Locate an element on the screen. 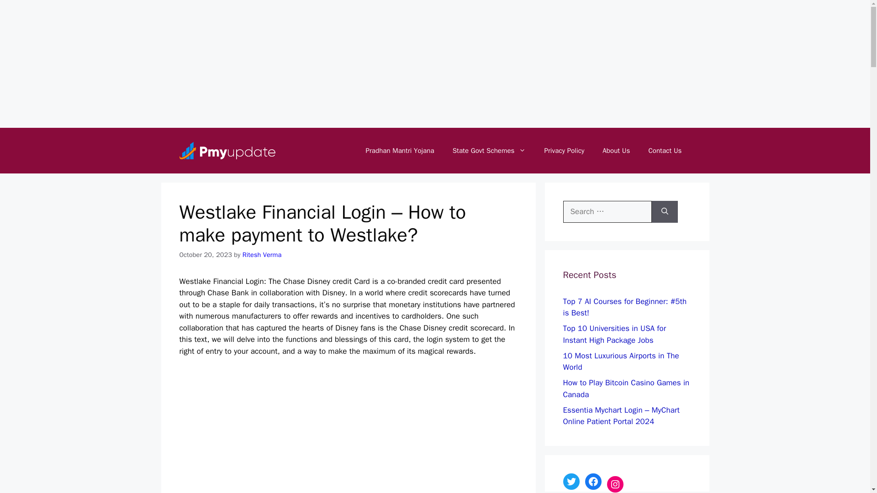  Privacy Policy is located at coordinates (564, 151).